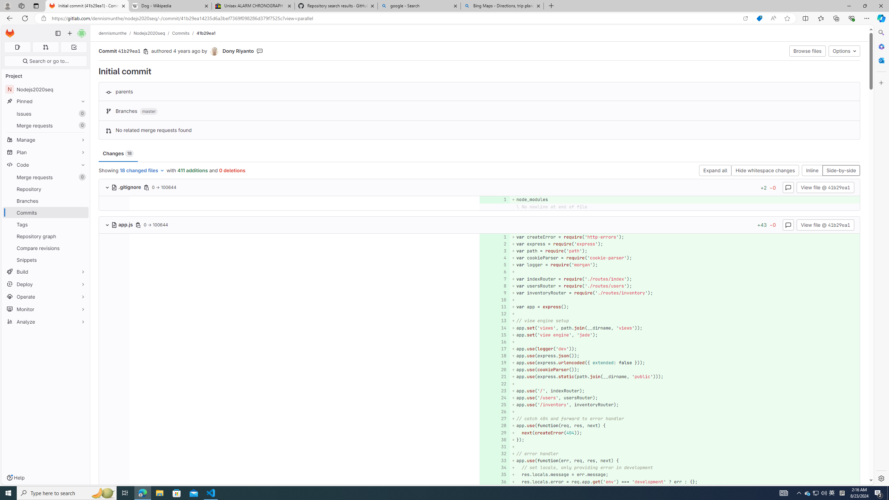 This screenshot has width=889, height=500. What do you see at coordinates (684, 391) in the screenshot?
I see `+ app.use('/', indexRouter); ` at bounding box center [684, 391].